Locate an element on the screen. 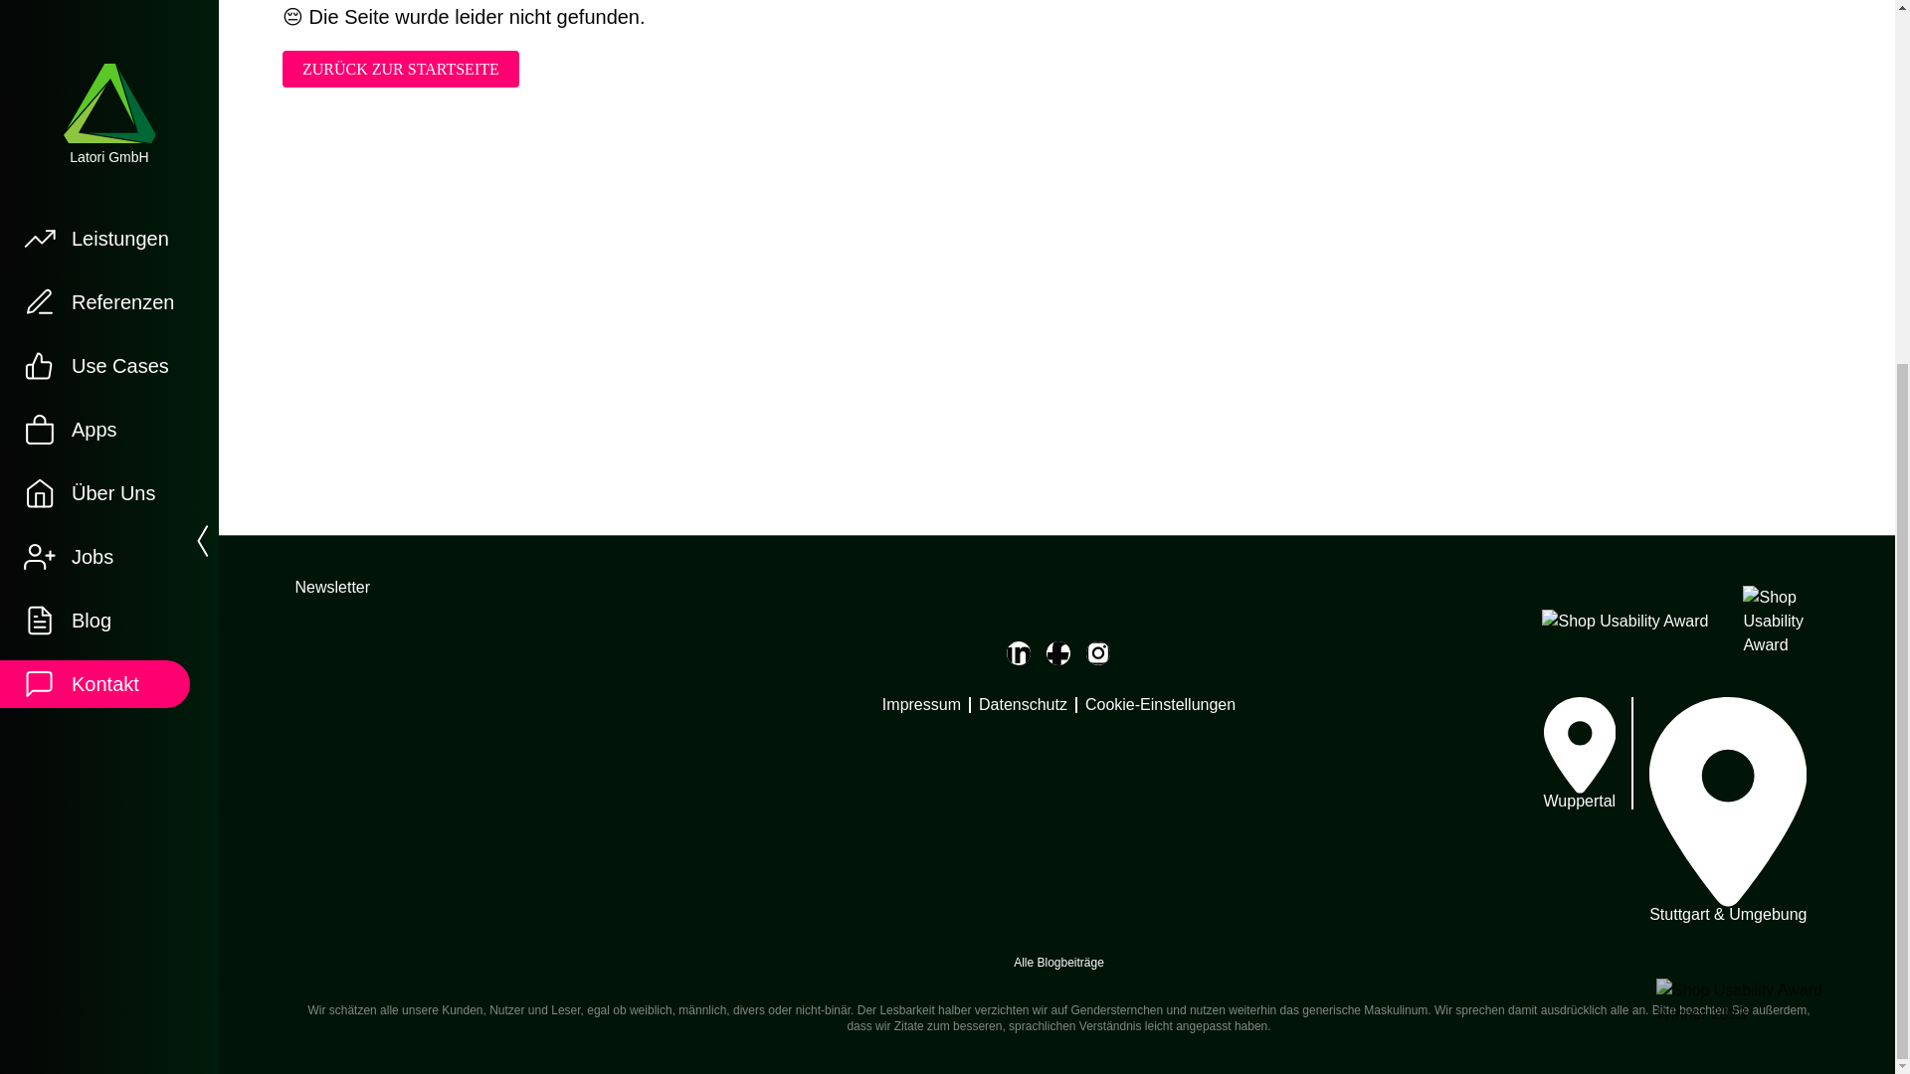 The image size is (1910, 1074). Datenschutz is located at coordinates (1023, 704).